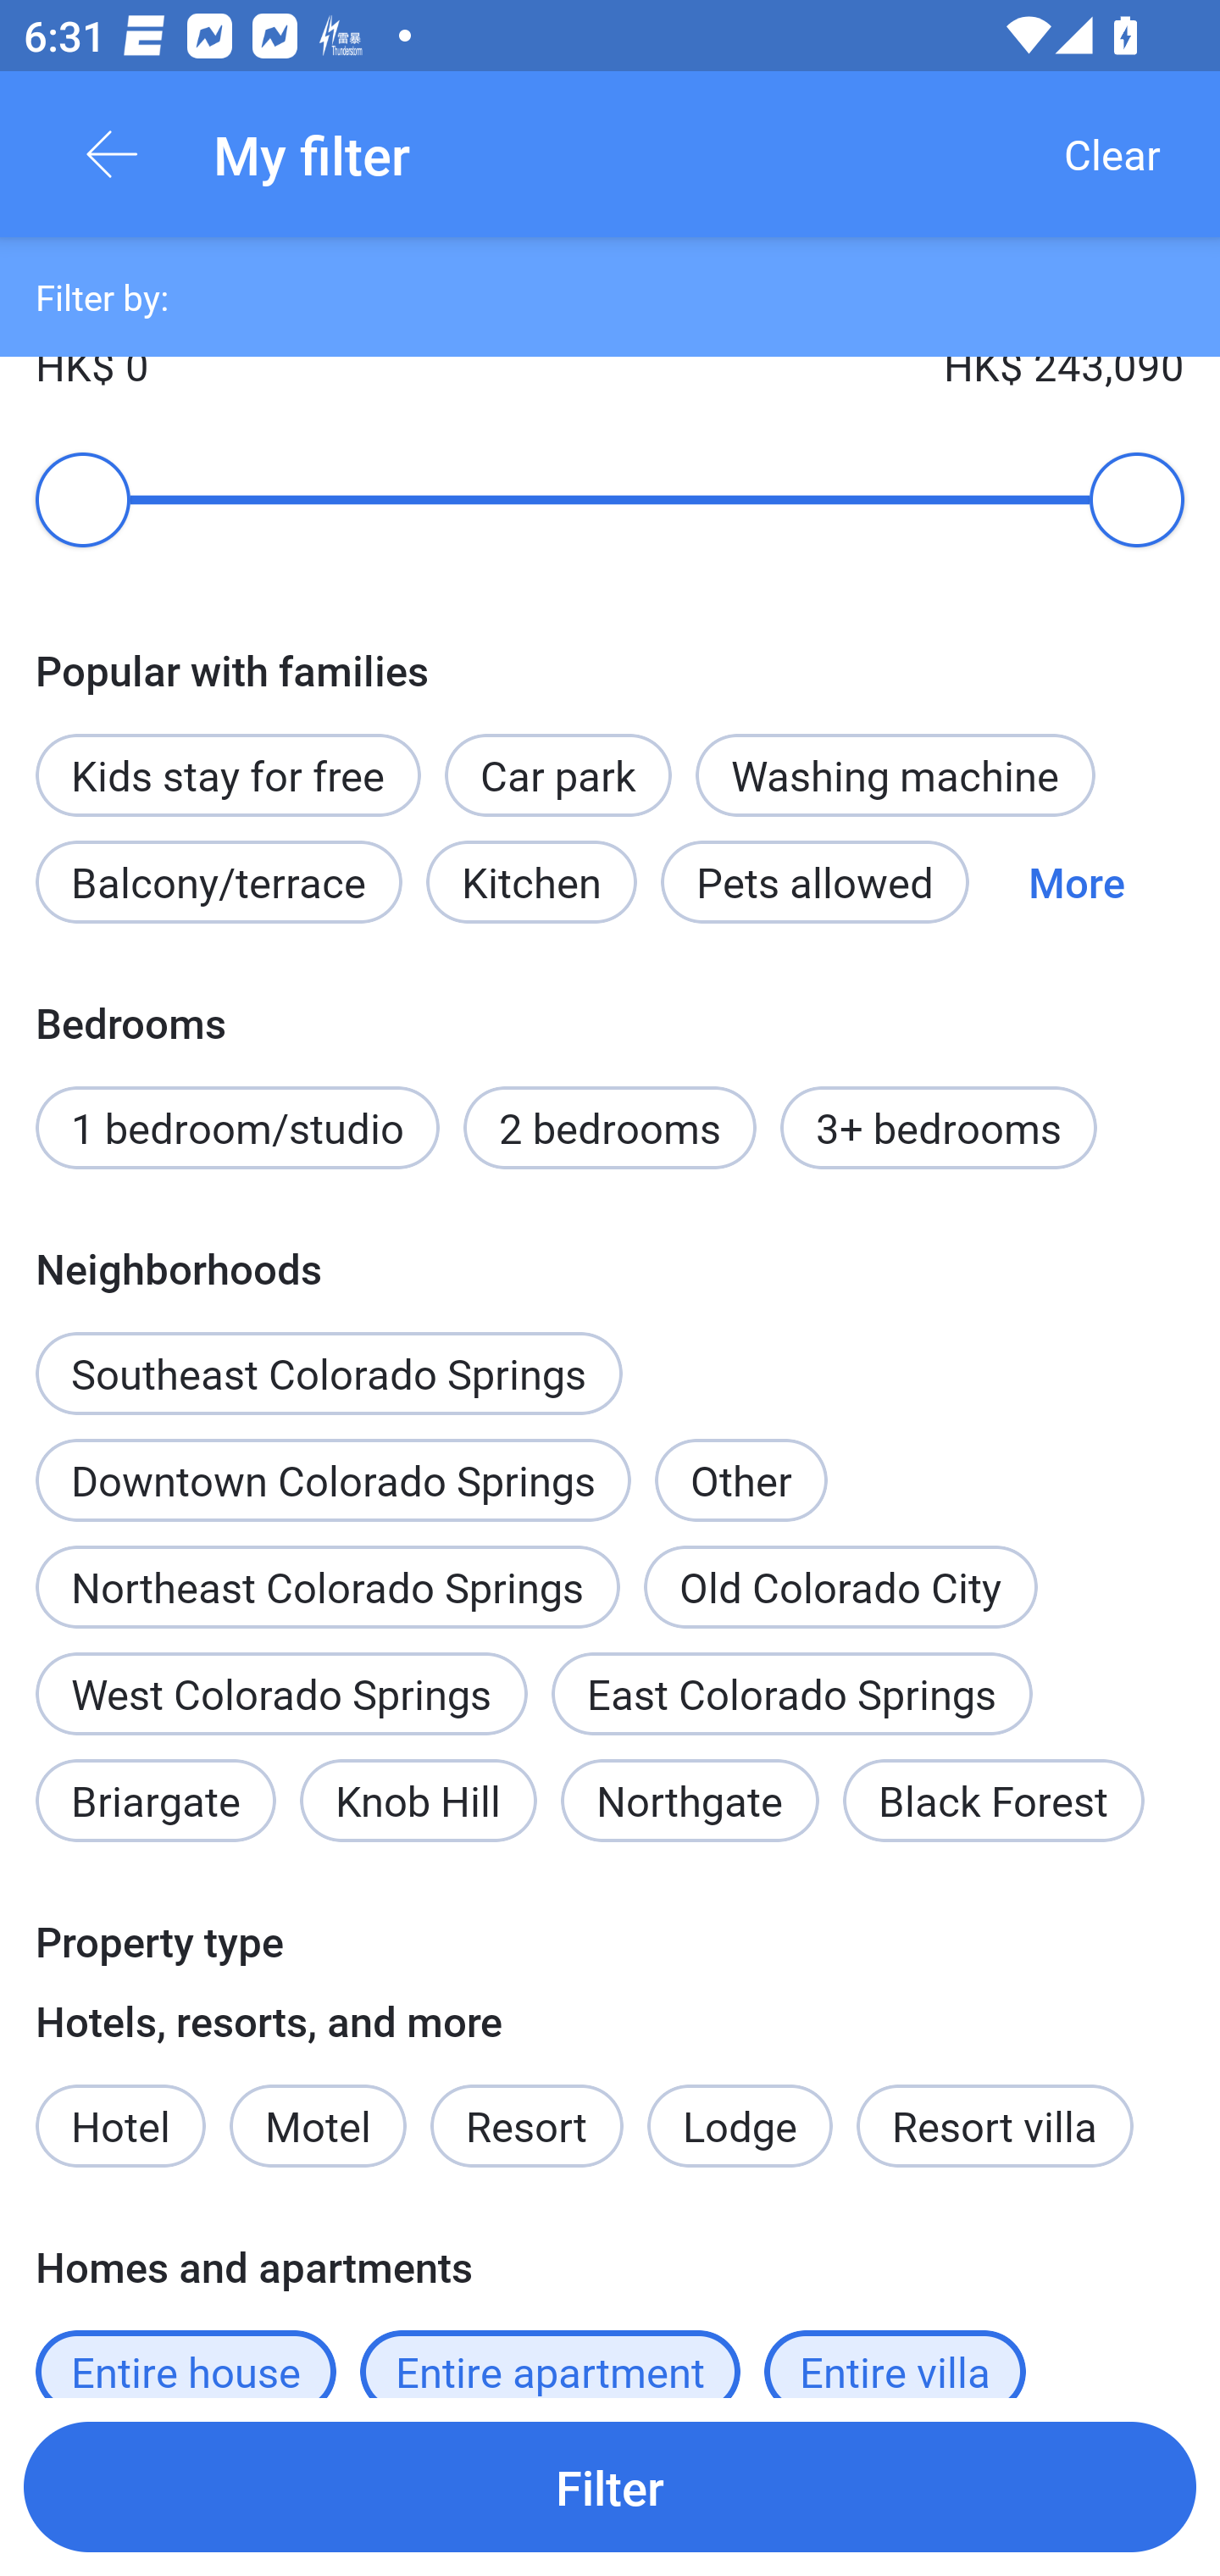 This screenshot has height=2576, width=1220. What do you see at coordinates (527, 2126) in the screenshot?
I see `Resort` at bounding box center [527, 2126].